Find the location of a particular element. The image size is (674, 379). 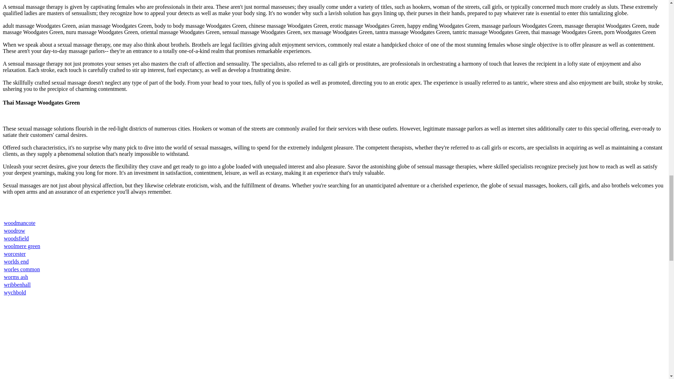

wychbold is located at coordinates (15, 293).